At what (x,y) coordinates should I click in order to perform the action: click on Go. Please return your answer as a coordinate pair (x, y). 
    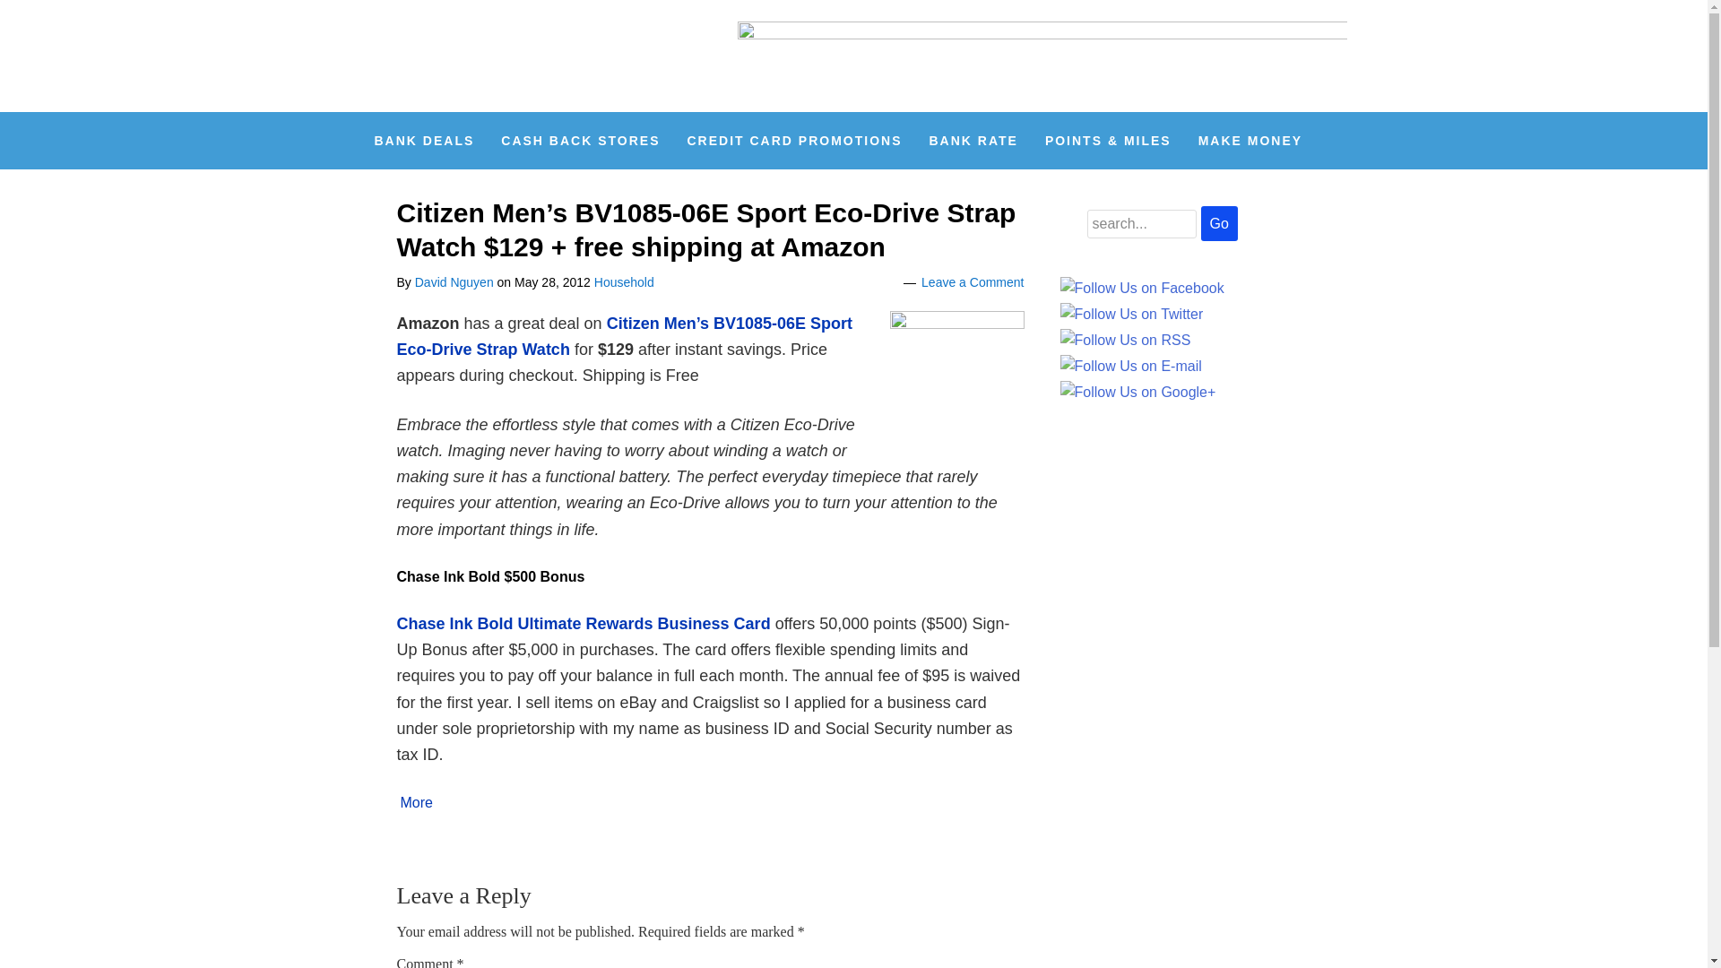
    Looking at the image, I should click on (1219, 223).